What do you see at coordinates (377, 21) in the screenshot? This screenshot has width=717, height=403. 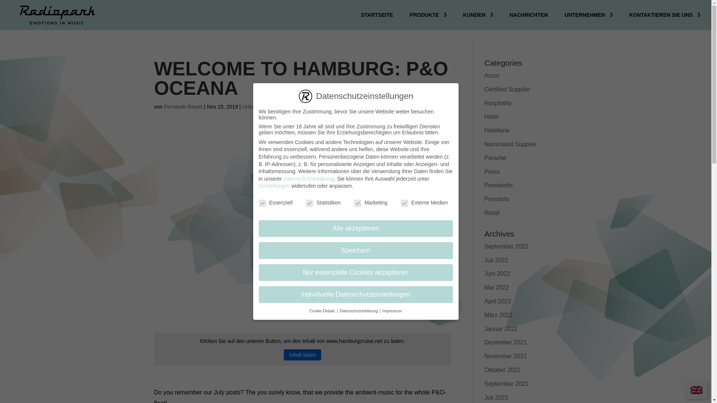 I see `STARTSEITE` at bounding box center [377, 21].